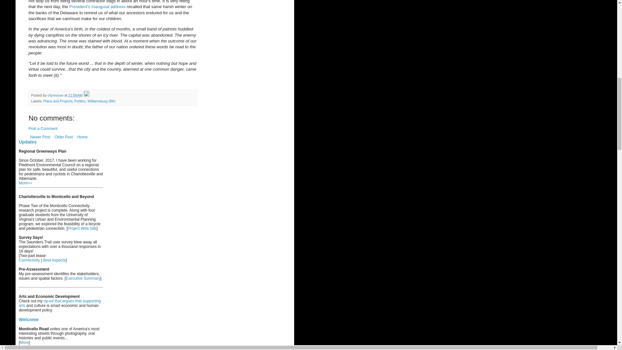 The image size is (622, 350). Describe the element at coordinates (29, 260) in the screenshot. I see `Connectivity` at that location.